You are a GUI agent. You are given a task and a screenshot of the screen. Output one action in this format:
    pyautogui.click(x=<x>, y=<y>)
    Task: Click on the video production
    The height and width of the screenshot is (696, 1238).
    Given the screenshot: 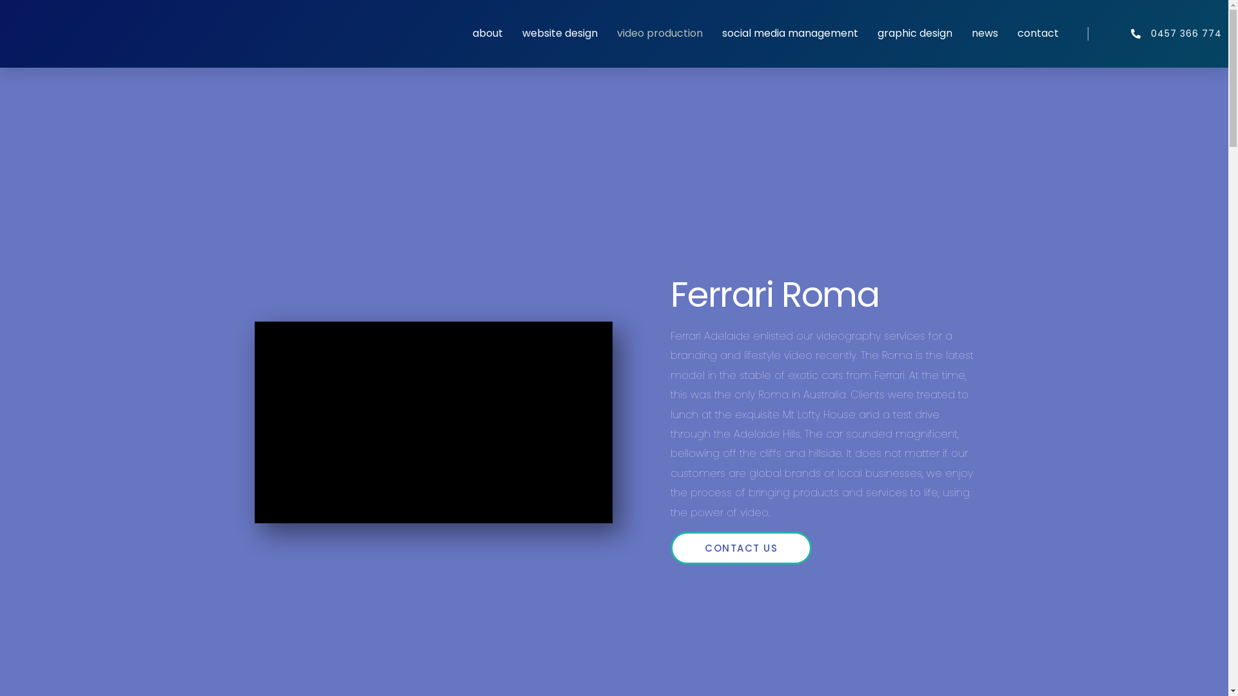 What is the action you would take?
    pyautogui.click(x=660, y=34)
    